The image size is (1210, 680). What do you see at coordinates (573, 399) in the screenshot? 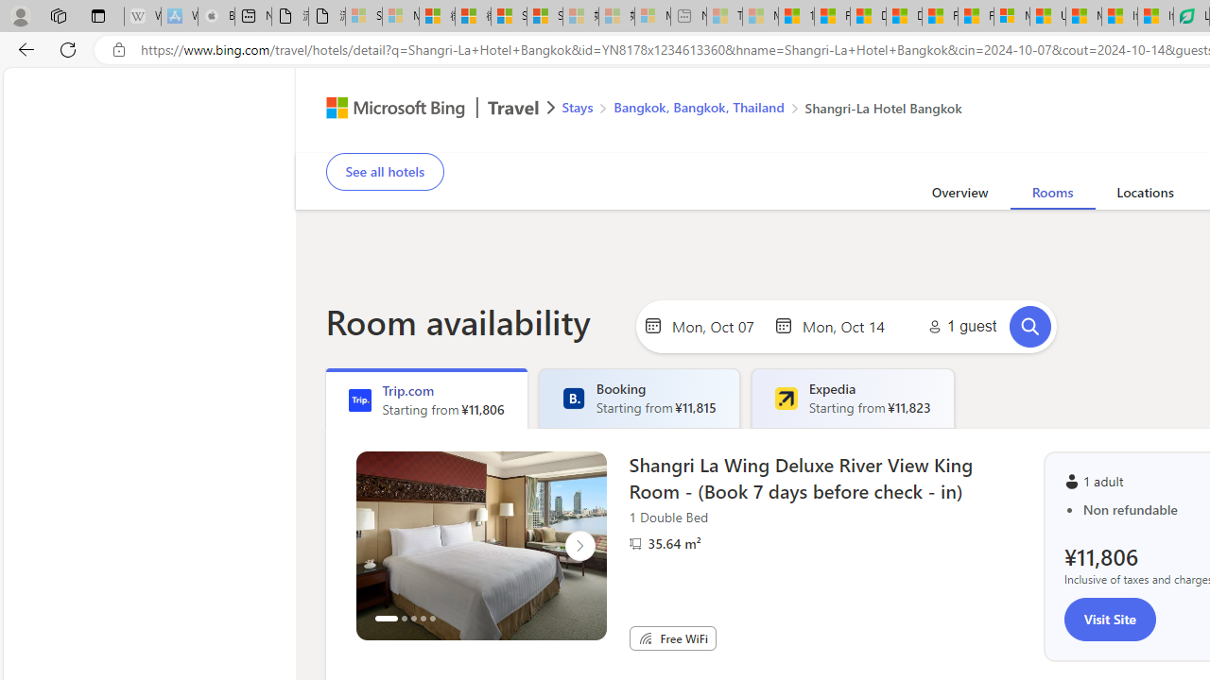
I see `Booking` at bounding box center [573, 399].